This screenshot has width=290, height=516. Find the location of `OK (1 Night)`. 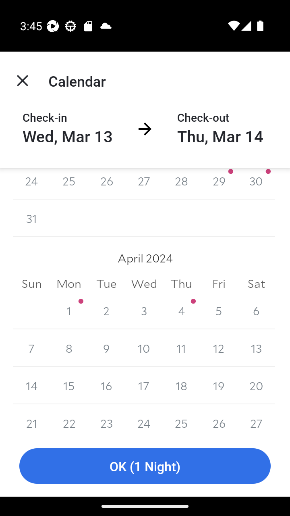

OK (1 Night) is located at coordinates (145, 466).